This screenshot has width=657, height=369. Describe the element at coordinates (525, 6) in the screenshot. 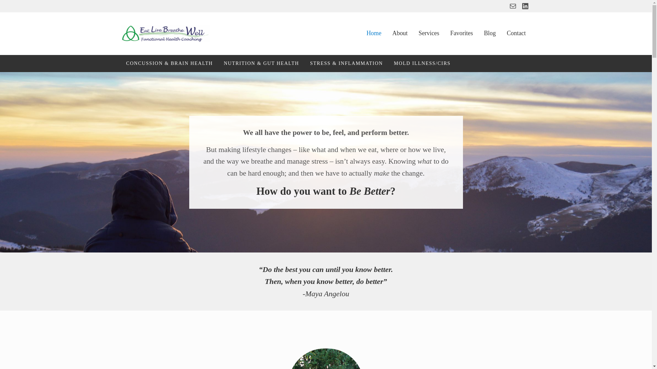

I see `LinkedIn` at that location.